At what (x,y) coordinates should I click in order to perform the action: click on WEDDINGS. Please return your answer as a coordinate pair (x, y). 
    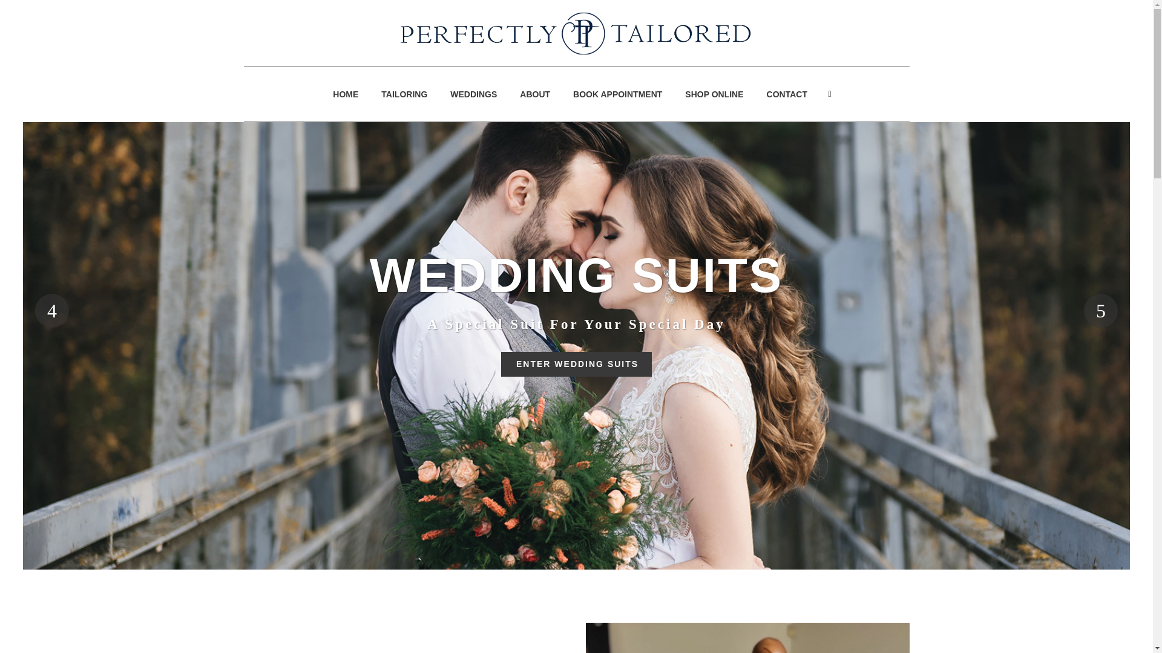
    Looking at the image, I should click on (473, 94).